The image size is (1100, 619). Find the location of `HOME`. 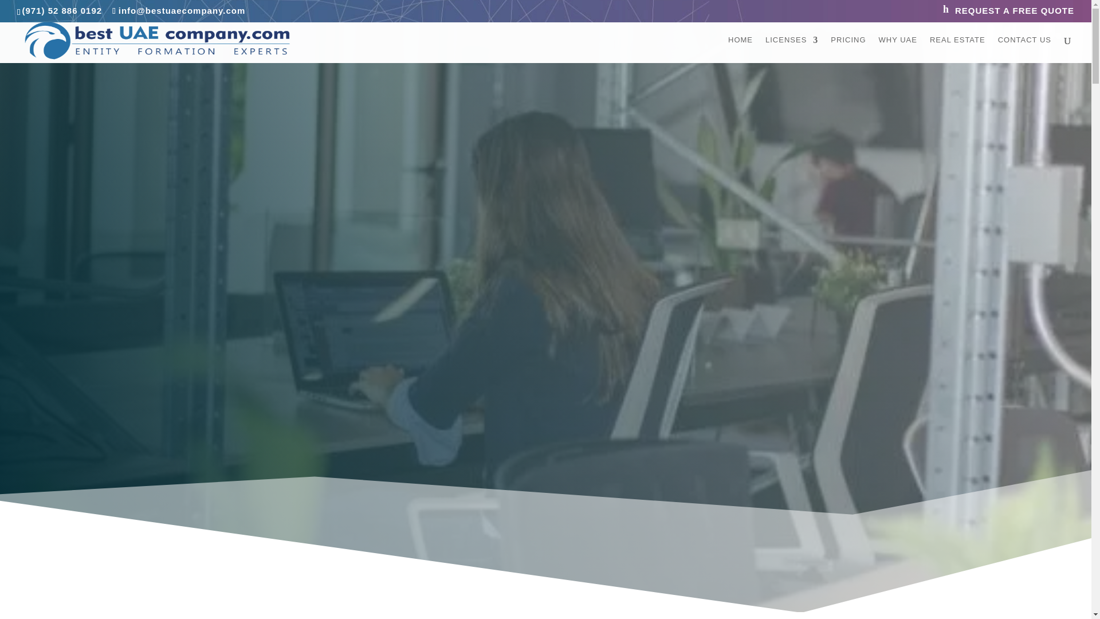

HOME is located at coordinates (740, 49).